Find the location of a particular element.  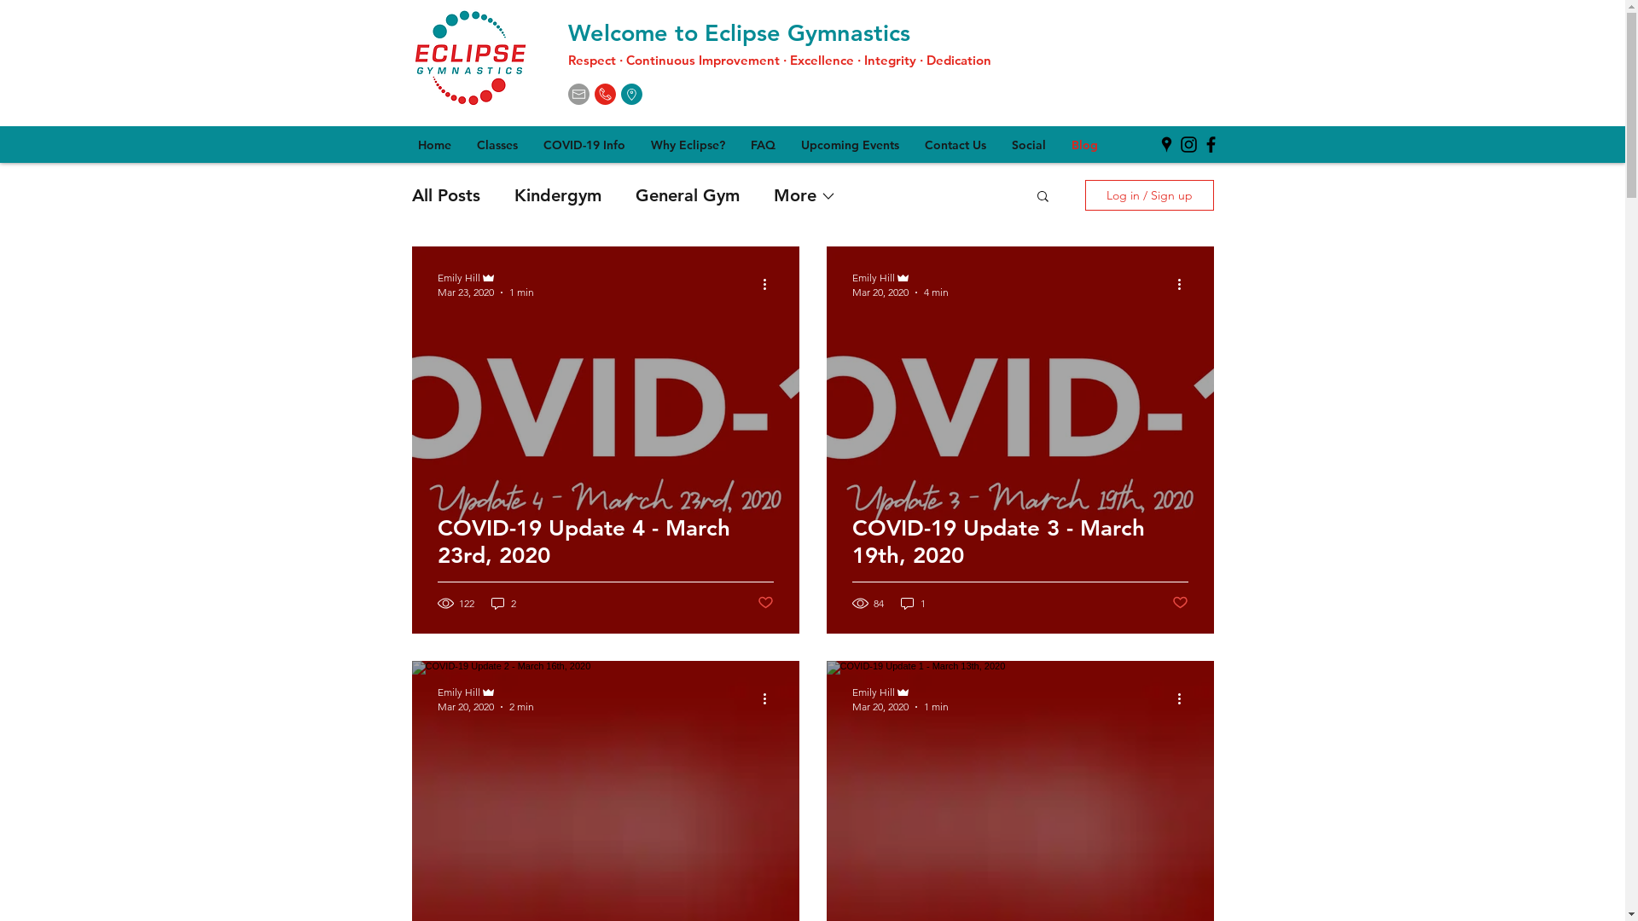

2 is located at coordinates (503, 604).